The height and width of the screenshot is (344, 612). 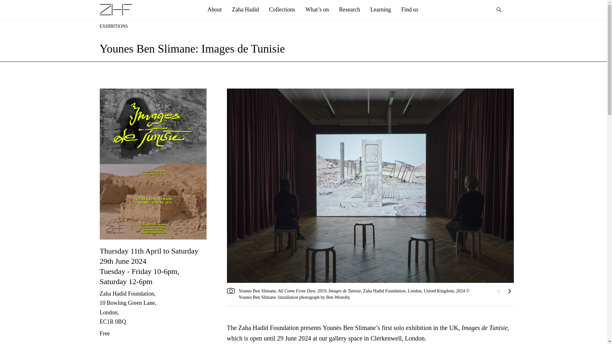 What do you see at coordinates (113, 26) in the screenshot?
I see `EXHIBITIONS` at bounding box center [113, 26].